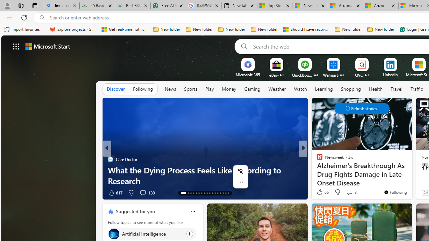 This screenshot has height=241, width=429. What do you see at coordinates (316, 159) in the screenshot?
I see `PC World` at bounding box center [316, 159].